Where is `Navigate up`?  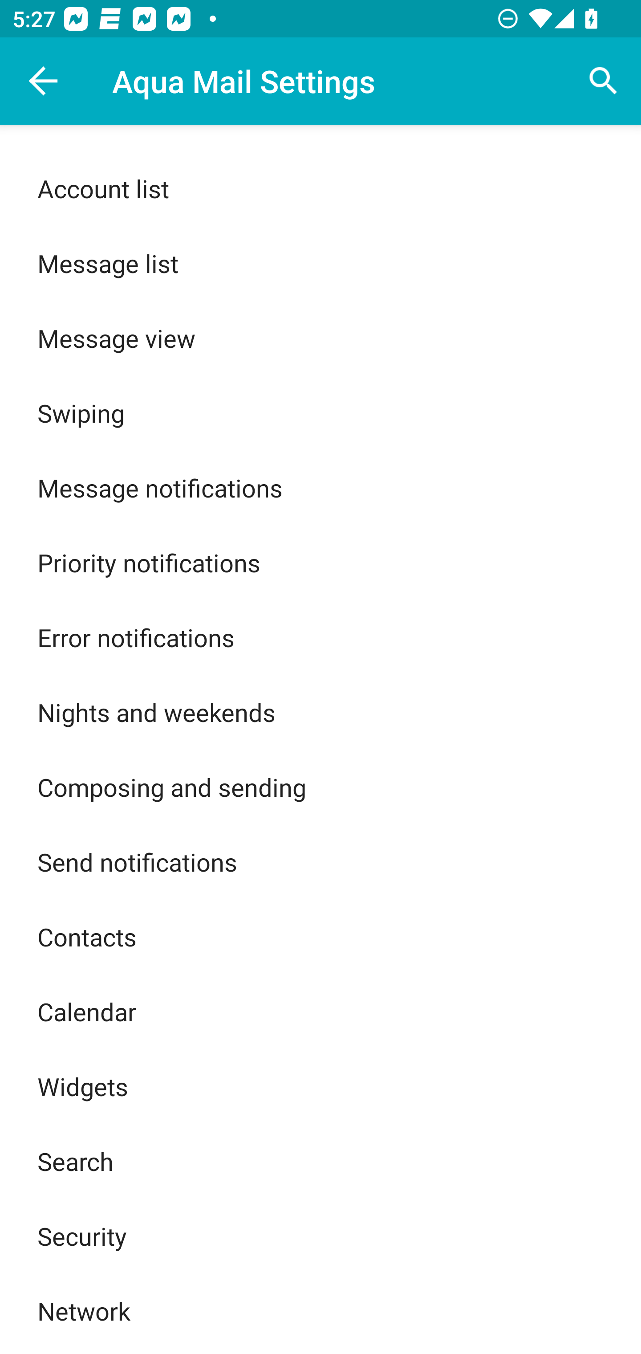
Navigate up is located at coordinates (44, 81).